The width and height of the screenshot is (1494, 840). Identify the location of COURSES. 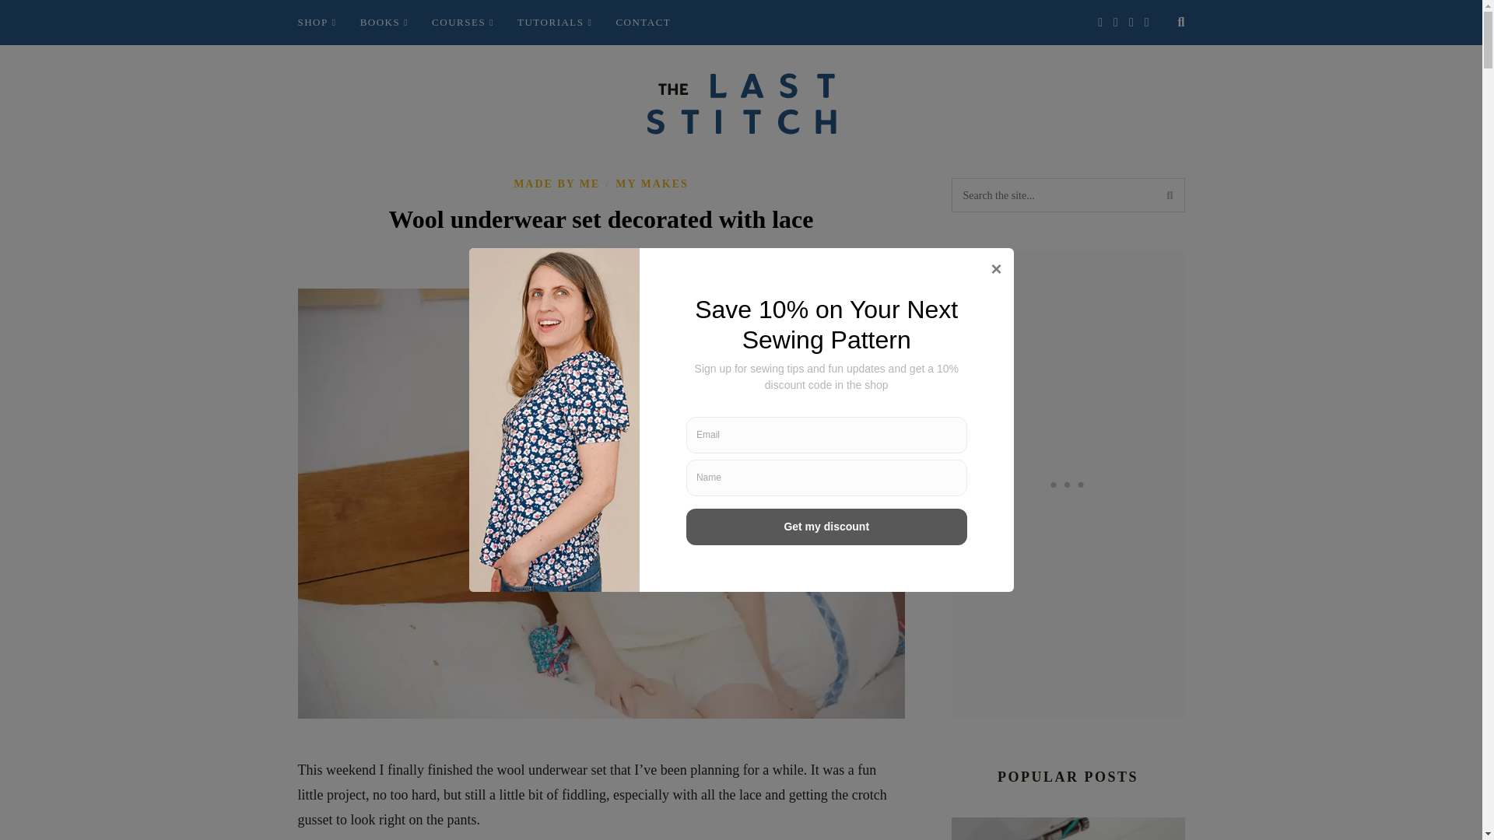
(462, 23).